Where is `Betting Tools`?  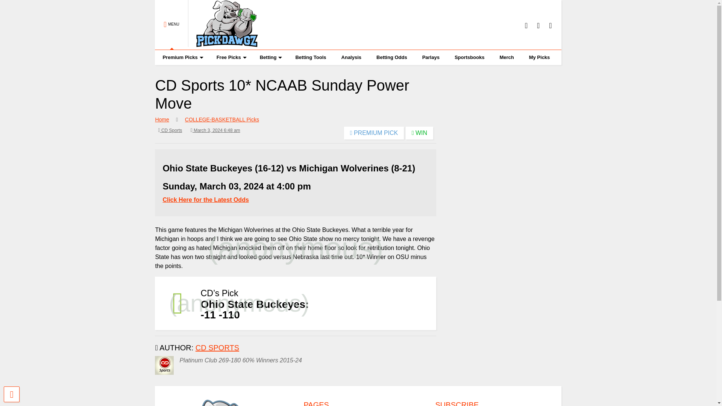
Betting Tools is located at coordinates (311, 57).